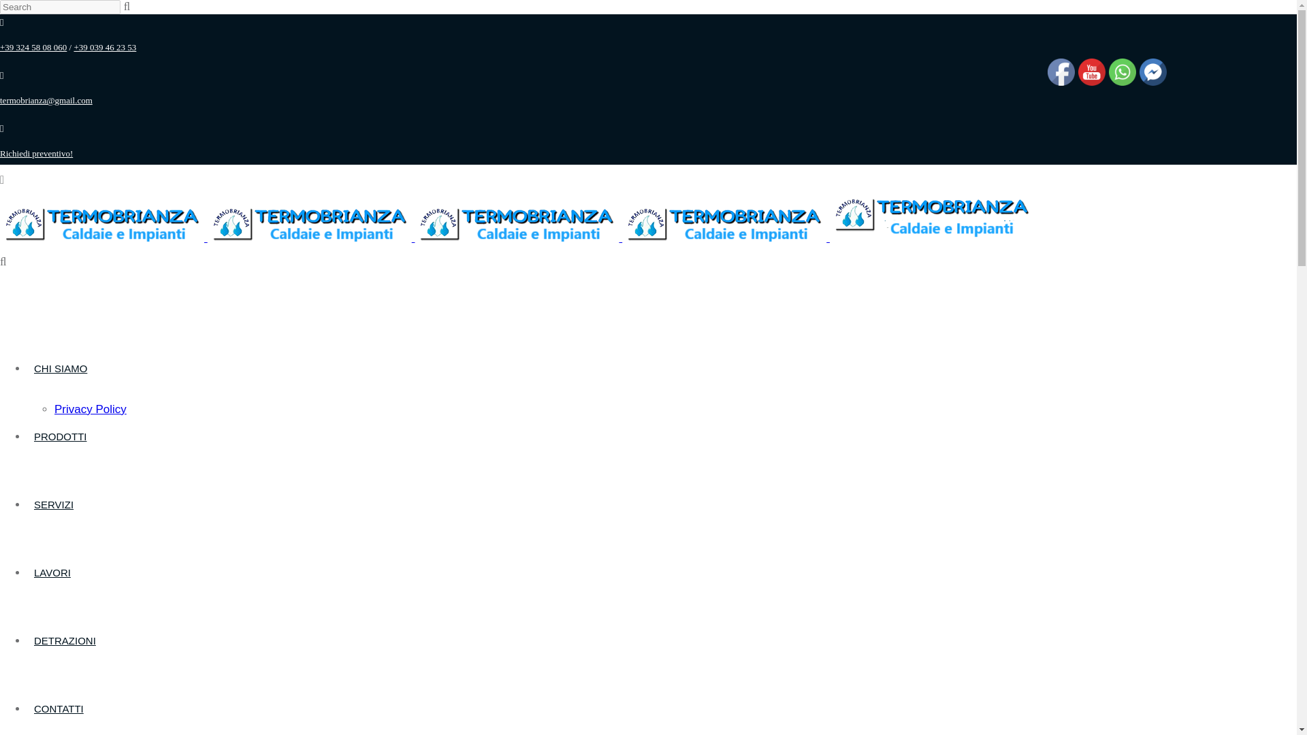 The width and height of the screenshot is (1307, 735). Describe the element at coordinates (52, 572) in the screenshot. I see `LAVORI` at that location.